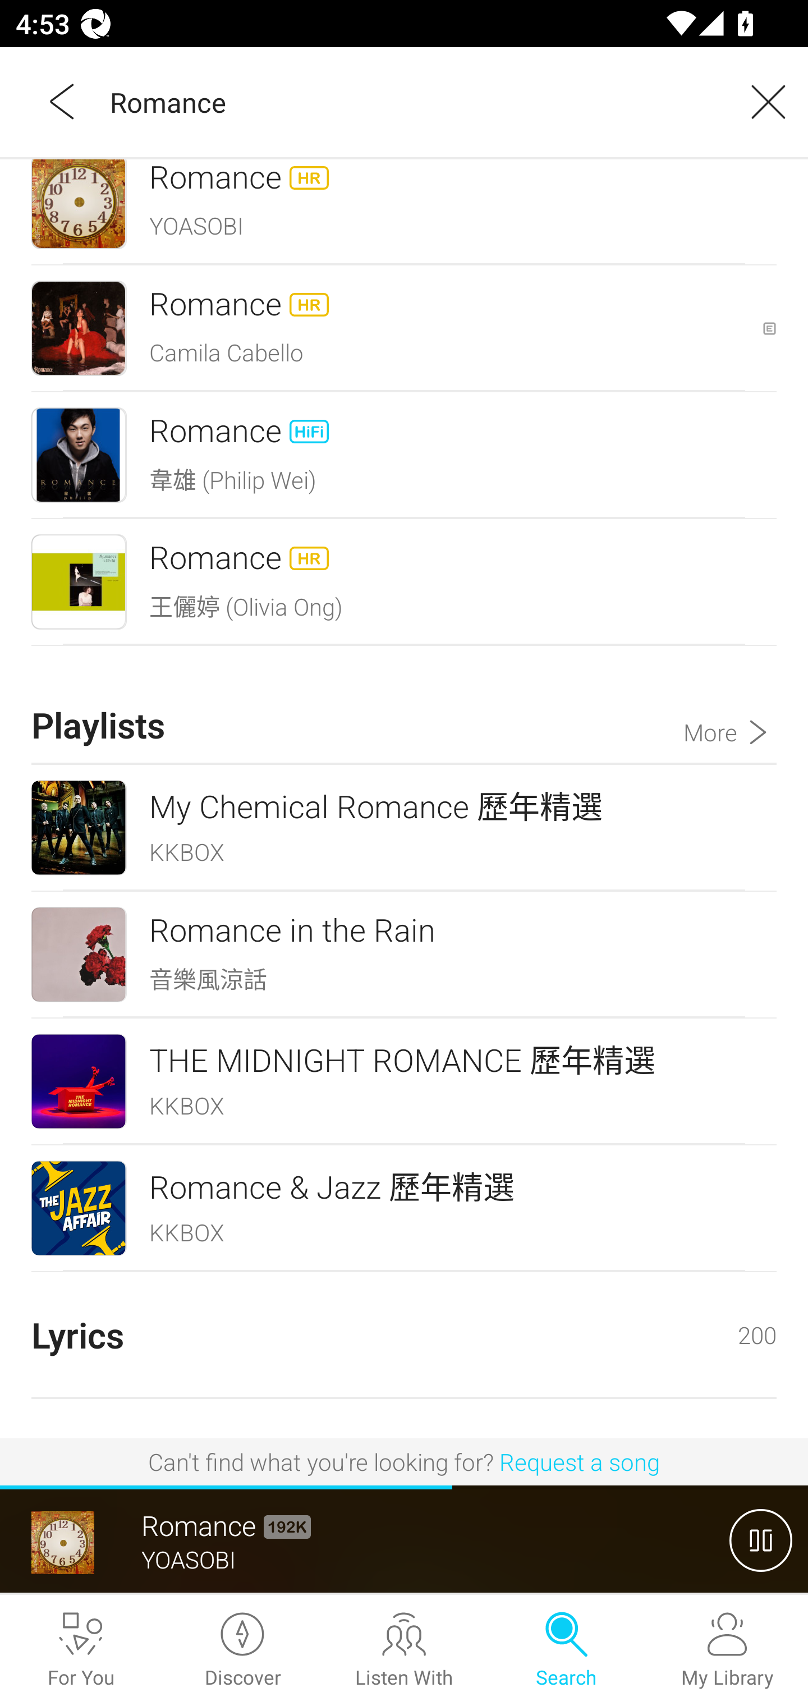 The width and height of the screenshot is (808, 1706). What do you see at coordinates (730, 705) in the screenshot?
I see `More Playlists More` at bounding box center [730, 705].